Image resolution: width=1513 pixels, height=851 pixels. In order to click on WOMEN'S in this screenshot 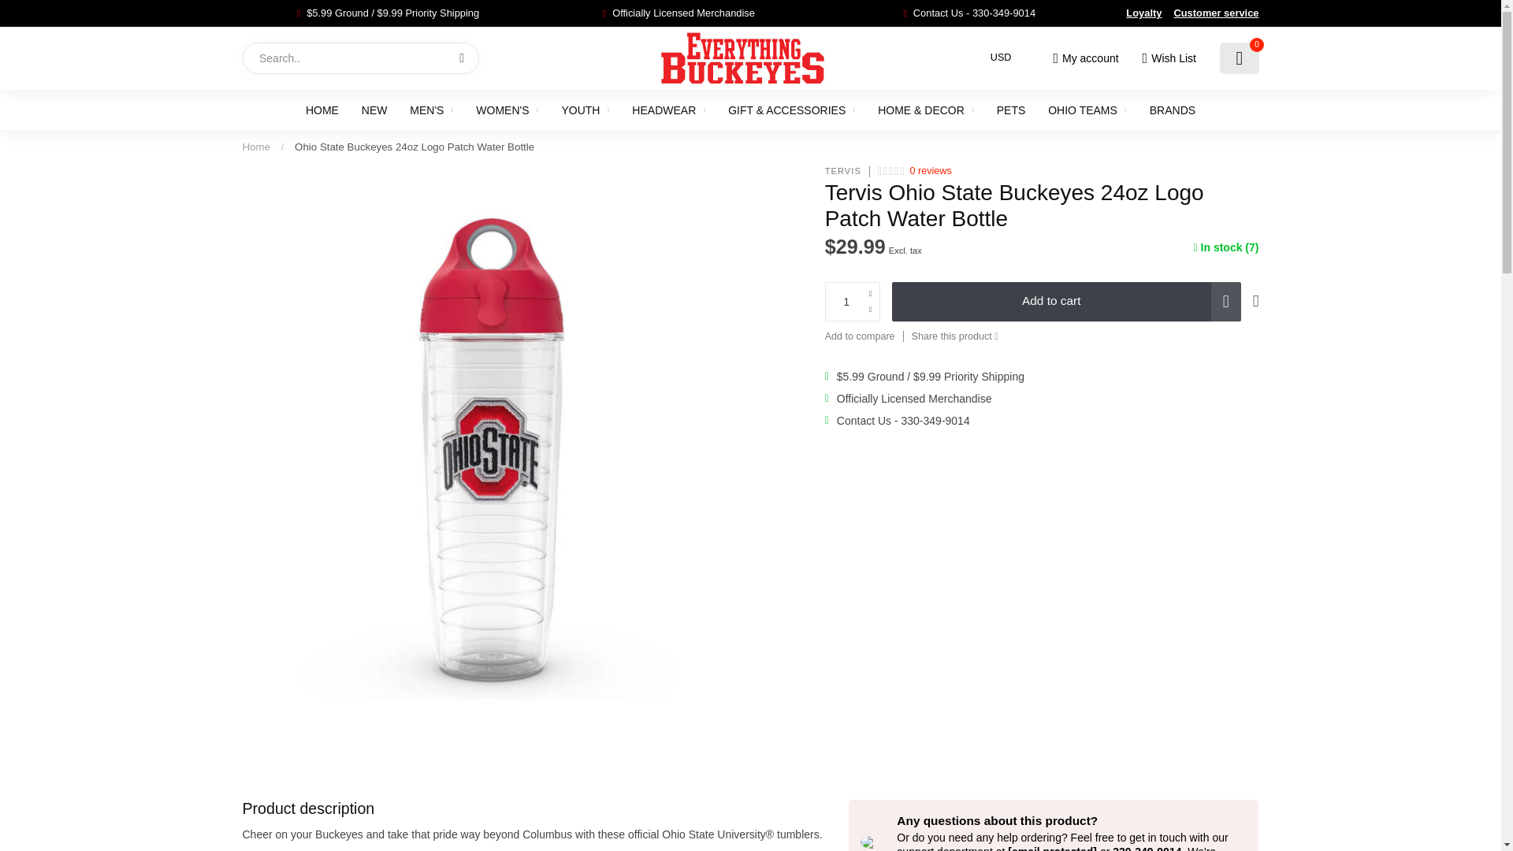, I will do `click(507, 110)`.